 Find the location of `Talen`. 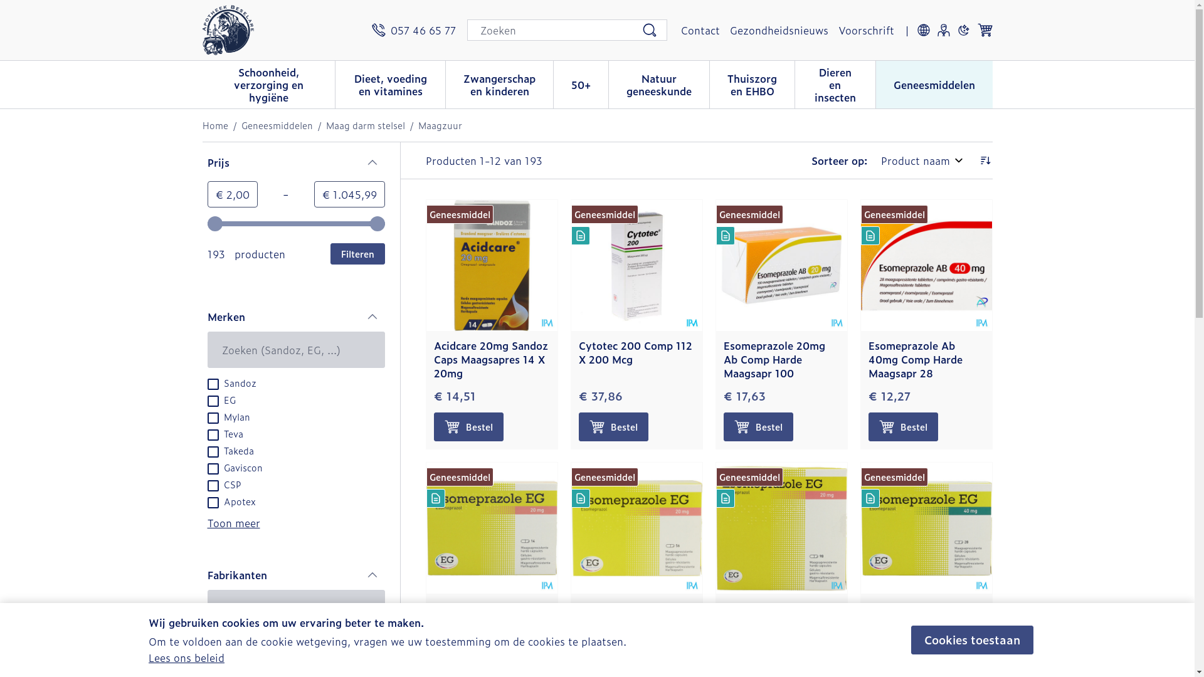

Talen is located at coordinates (923, 30).